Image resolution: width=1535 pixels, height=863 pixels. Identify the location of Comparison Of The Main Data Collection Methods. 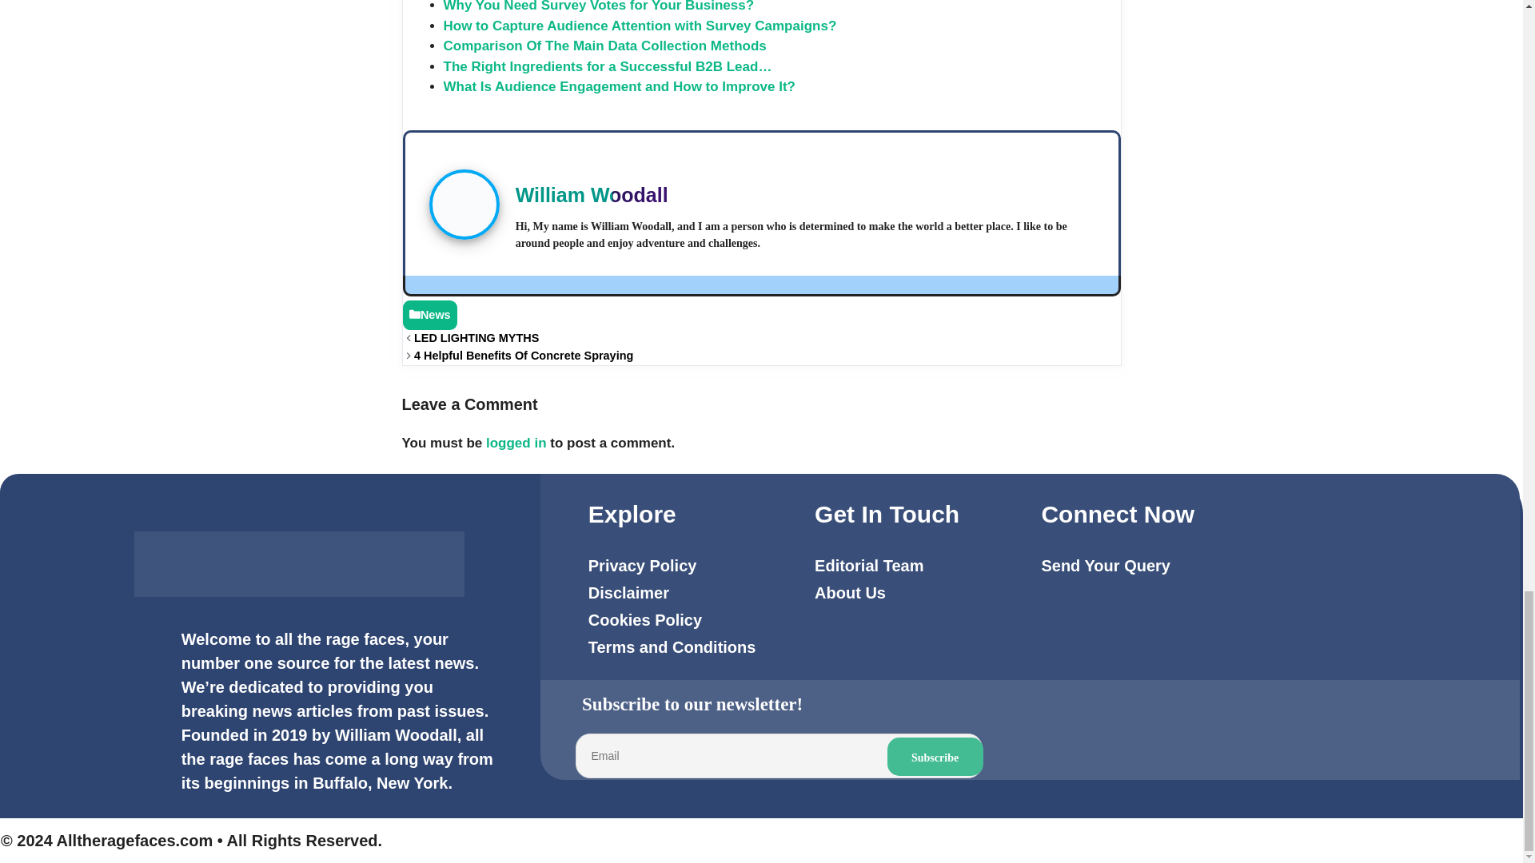
(604, 45).